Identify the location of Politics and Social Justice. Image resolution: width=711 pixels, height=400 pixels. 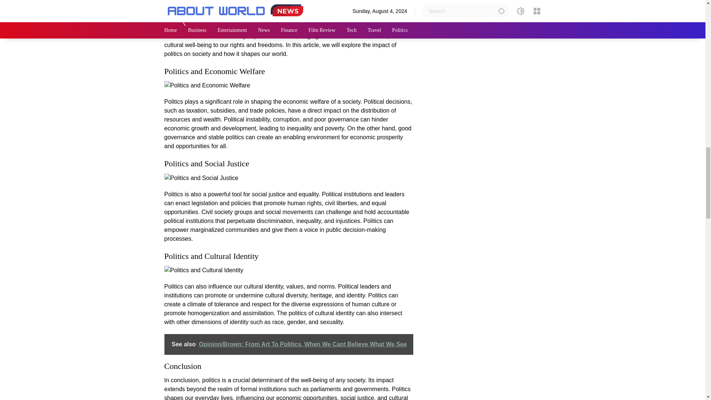
(201, 178).